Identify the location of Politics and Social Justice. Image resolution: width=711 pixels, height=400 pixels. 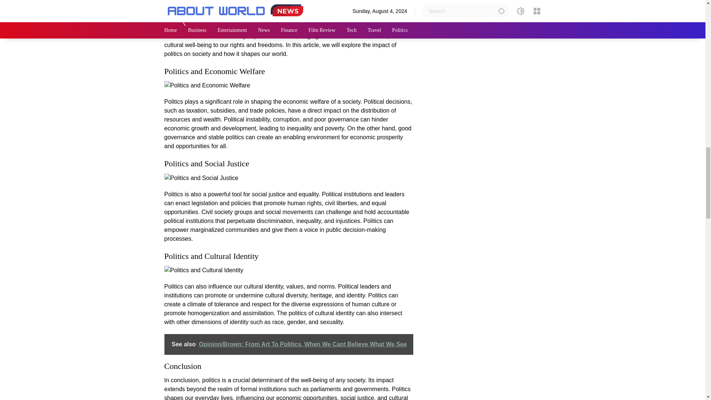
(201, 178).